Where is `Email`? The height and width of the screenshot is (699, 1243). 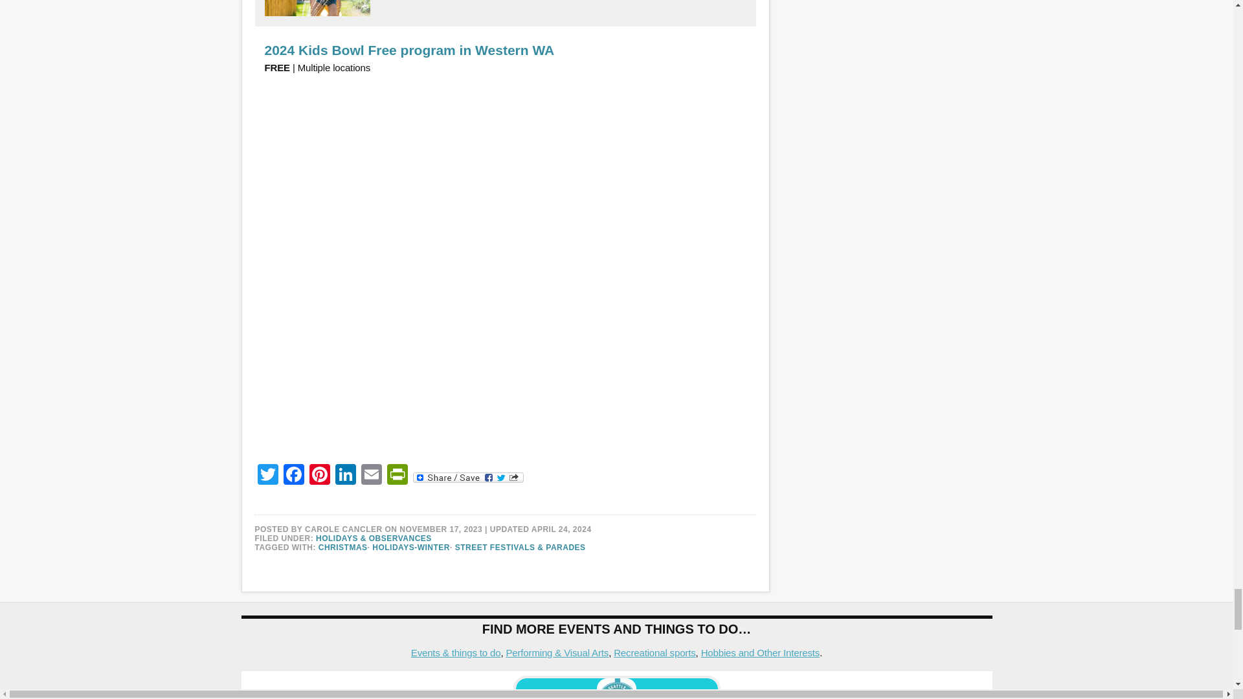 Email is located at coordinates (372, 476).